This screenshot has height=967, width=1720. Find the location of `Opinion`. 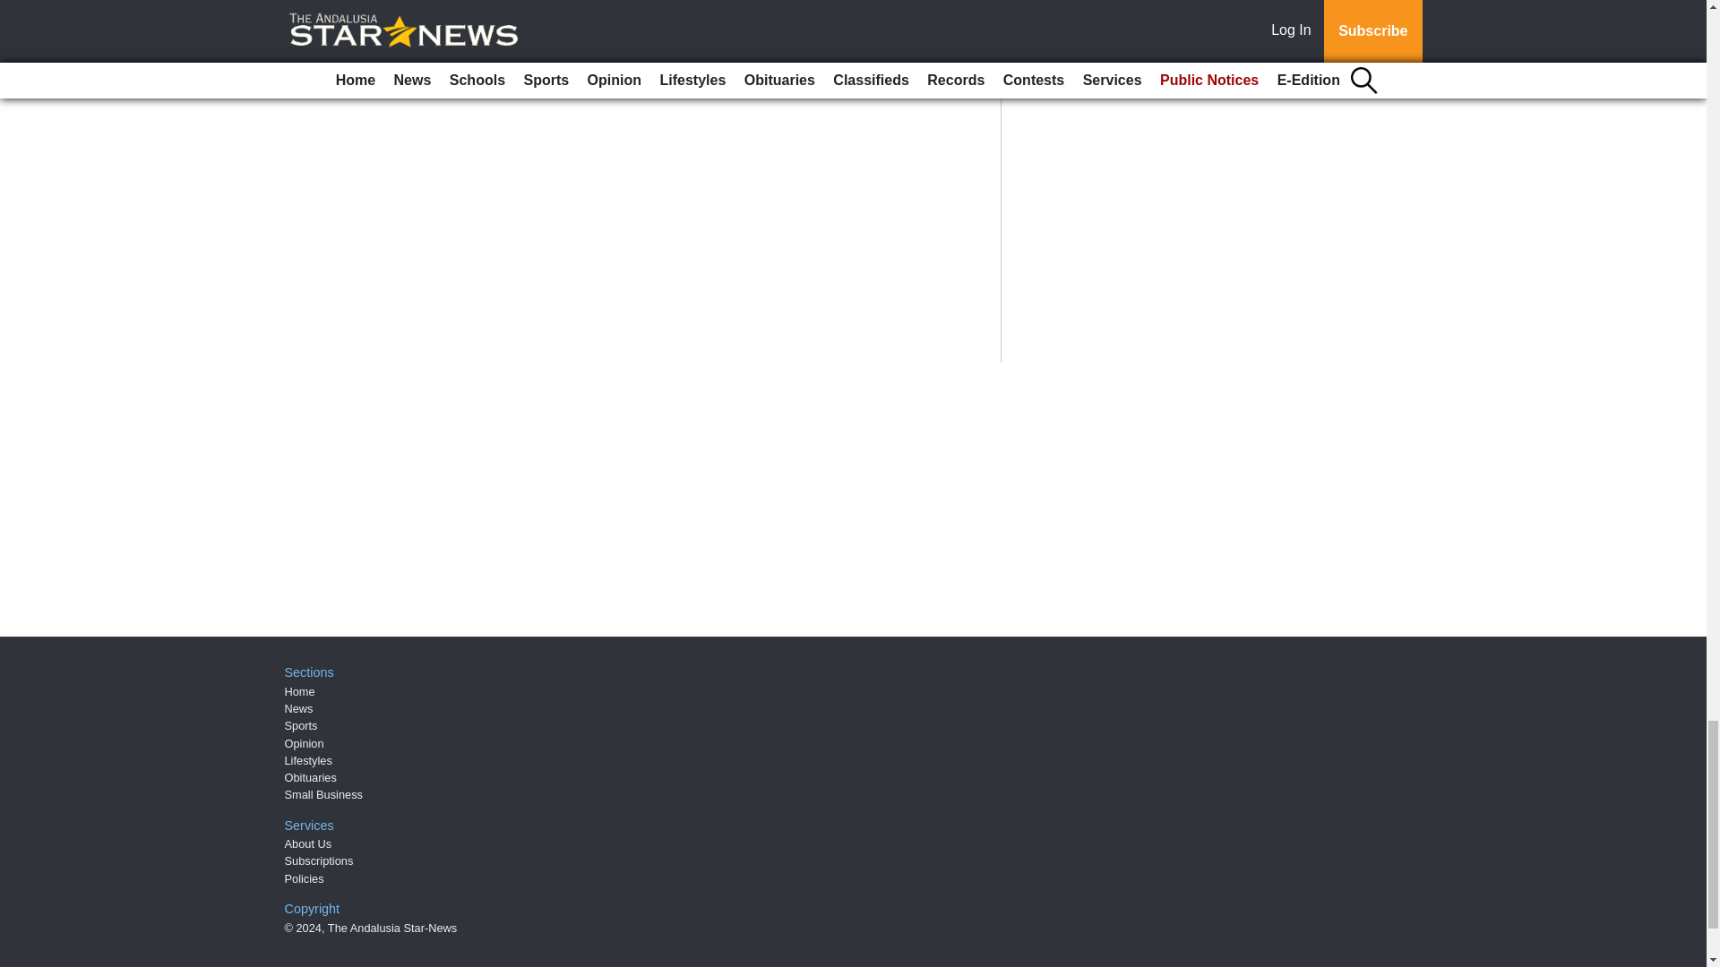

Opinion is located at coordinates (305, 743).